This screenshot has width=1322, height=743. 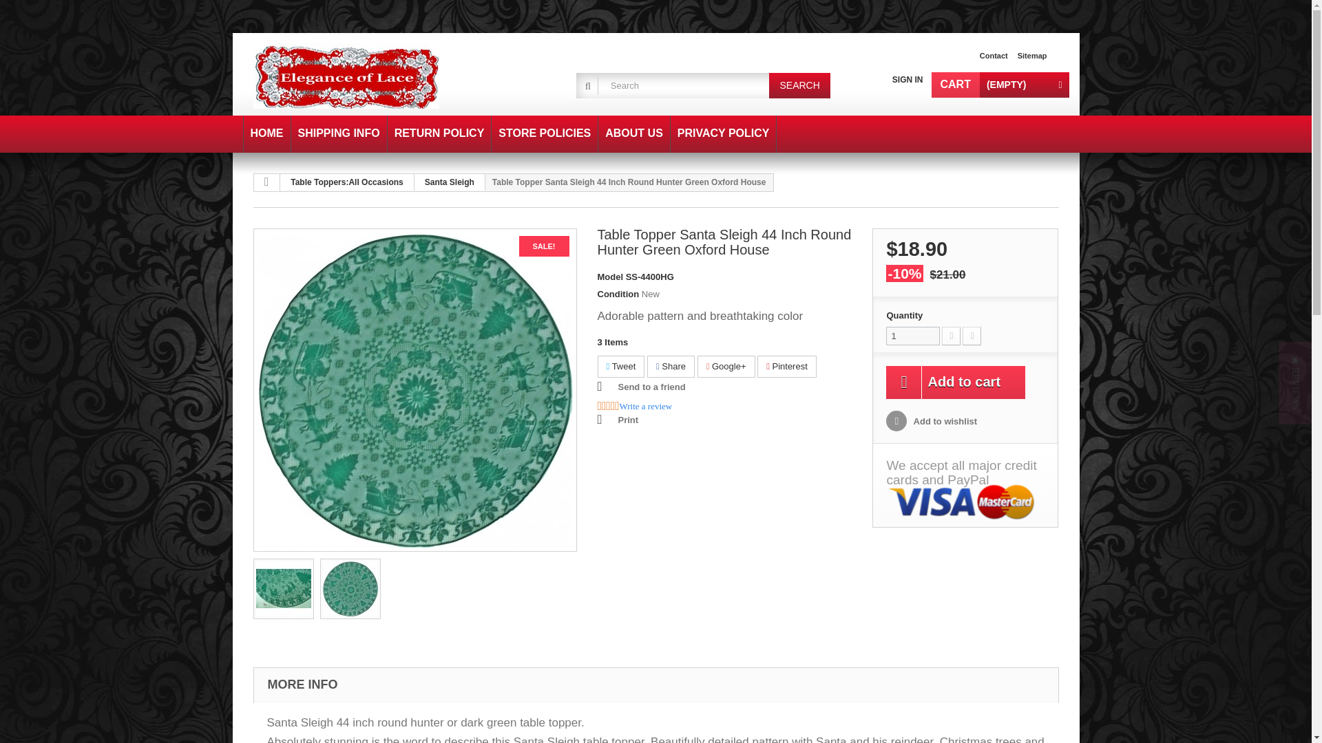 I want to click on 1, so click(x=913, y=336).